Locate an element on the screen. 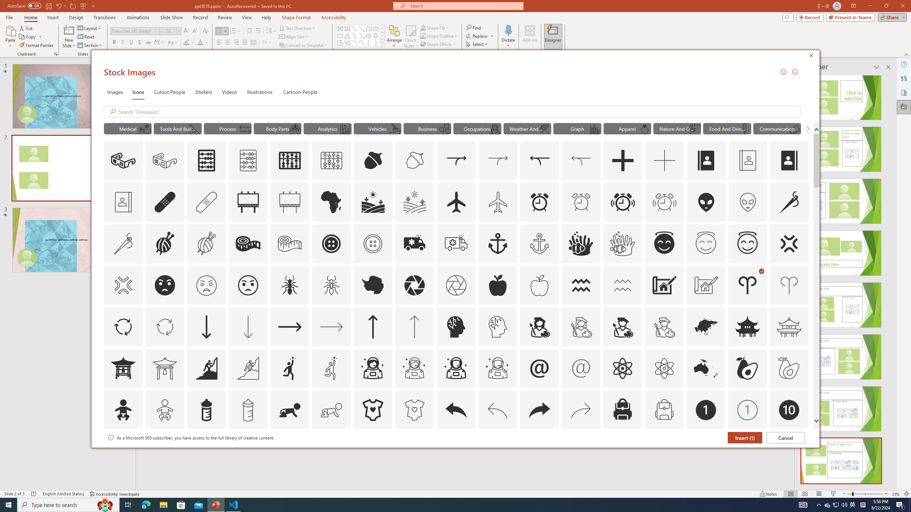 The width and height of the screenshot is (911, 512). AutomationID: Icons_AsianTemple1 is located at coordinates (123, 368).